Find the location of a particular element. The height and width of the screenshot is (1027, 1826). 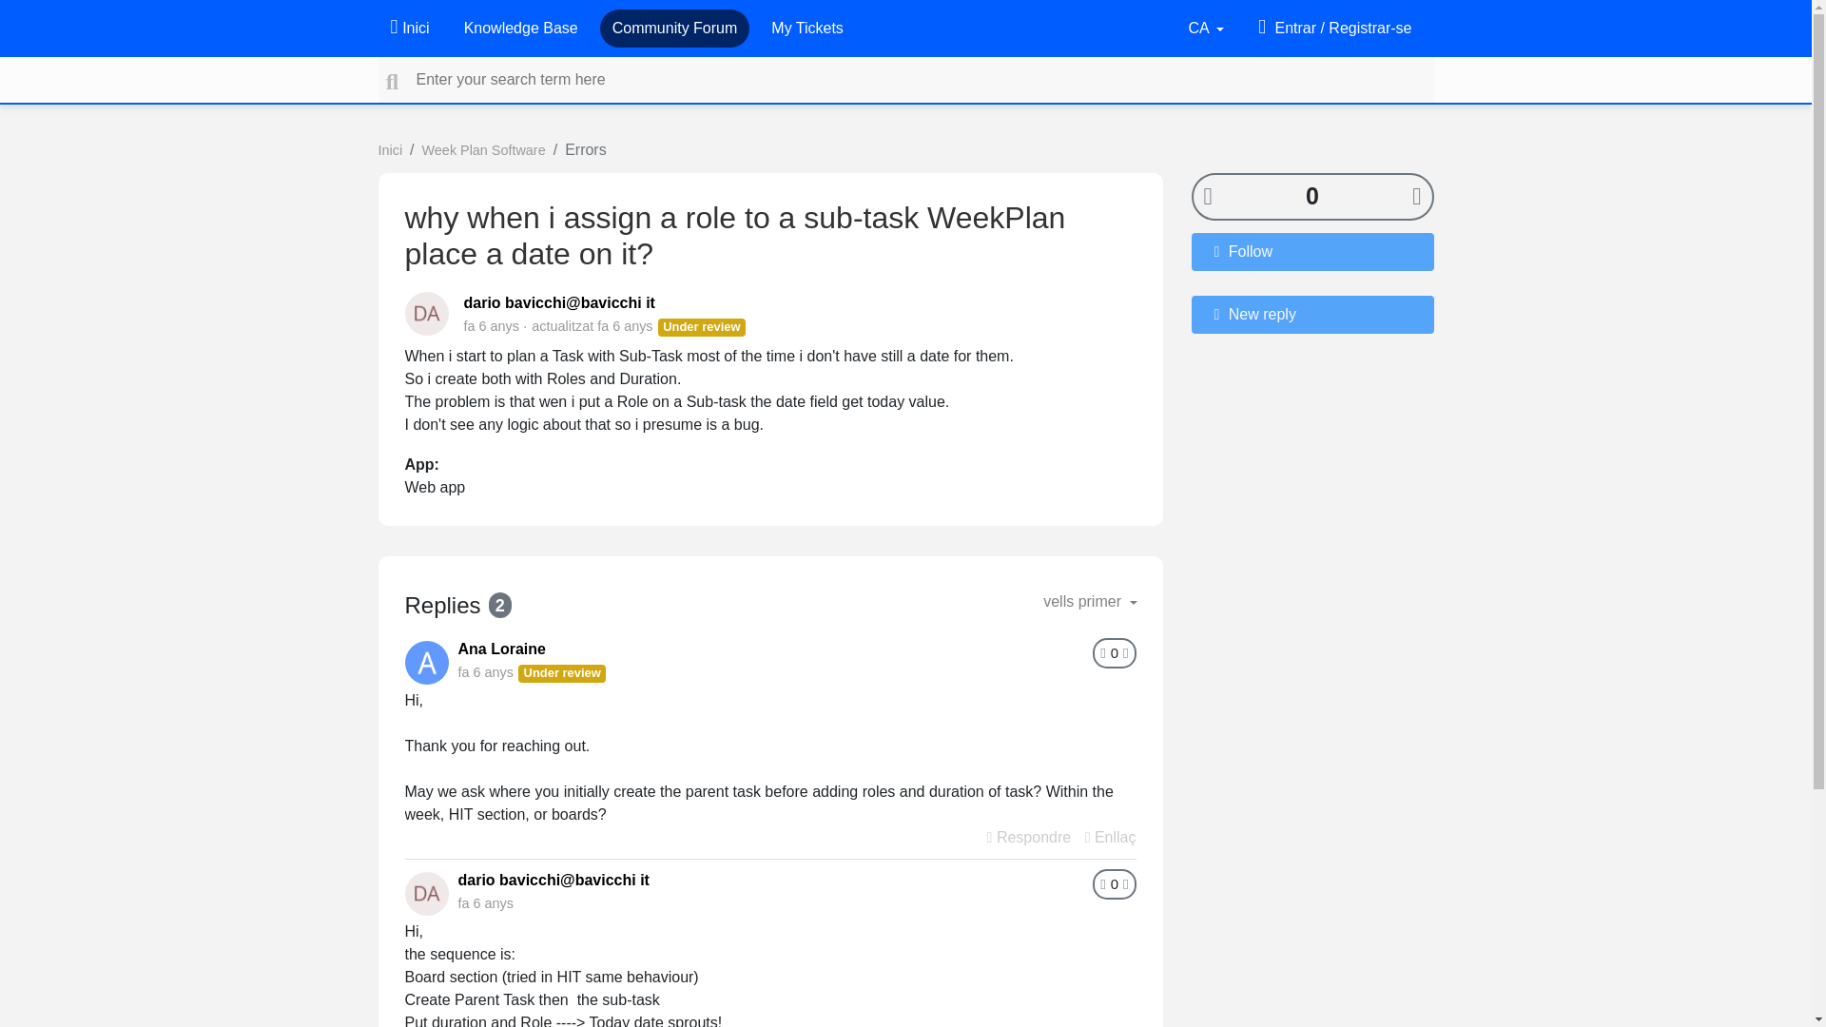

16 de setembre de 2018 15:54 is located at coordinates (491, 325).